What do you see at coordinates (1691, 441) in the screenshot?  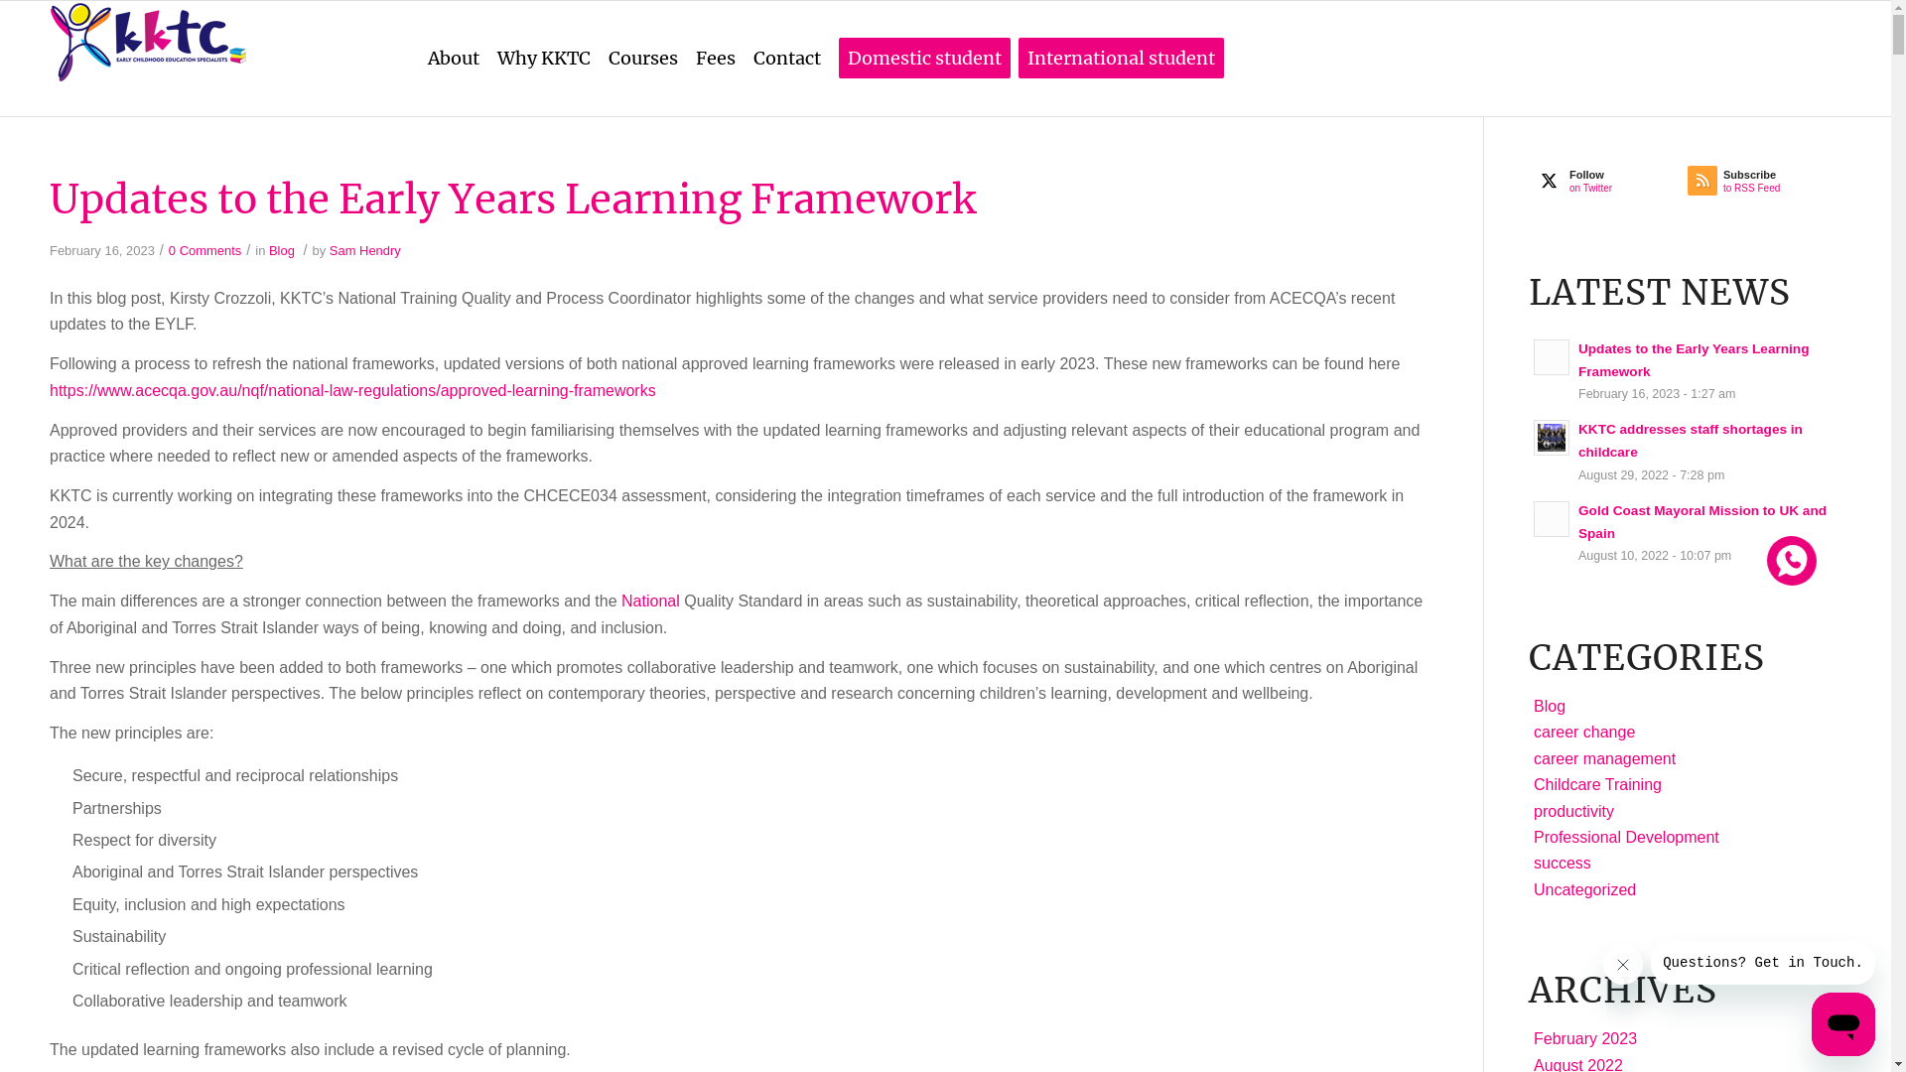 I see `KKTC addresses staff shortages in childcare` at bounding box center [1691, 441].